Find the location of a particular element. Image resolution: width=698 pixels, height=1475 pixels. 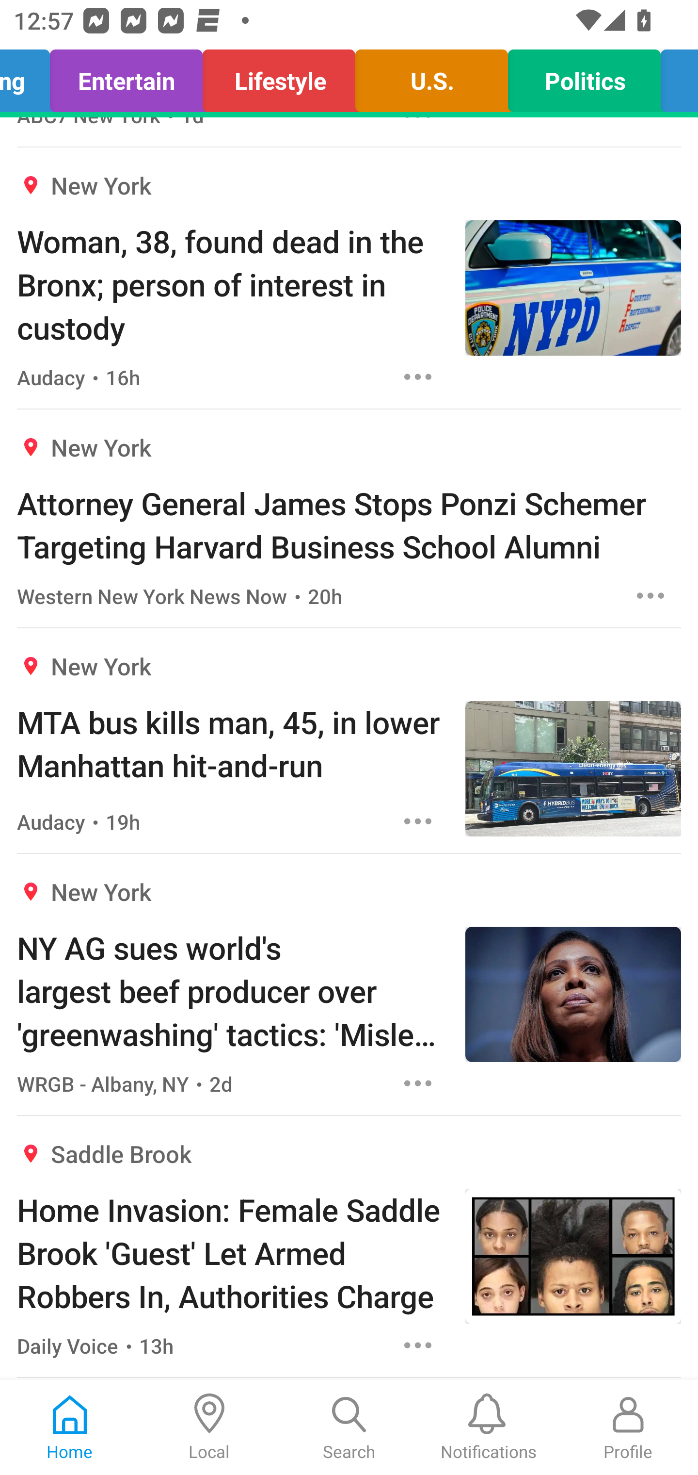

Options is located at coordinates (418, 1083).